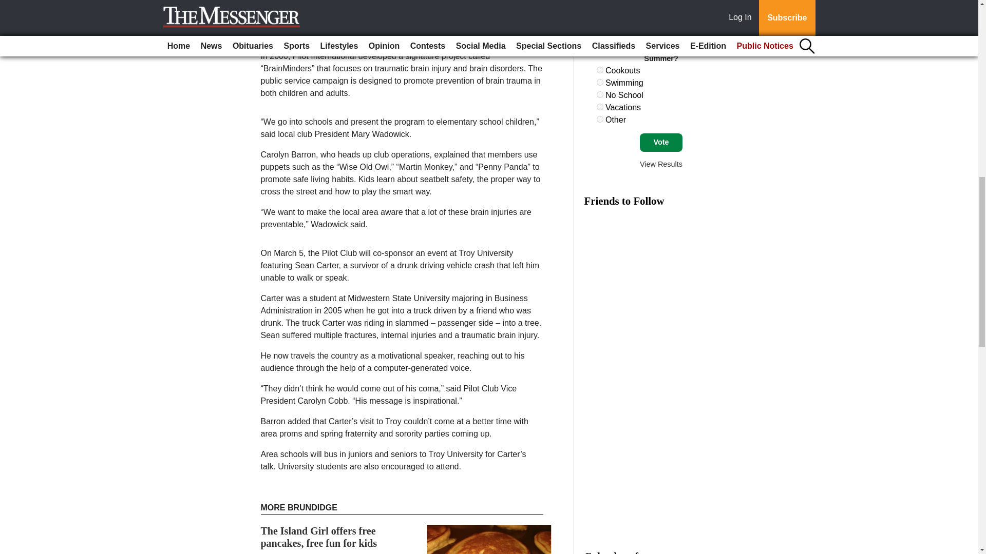 The height and width of the screenshot is (554, 986). I want to click on 7277, so click(600, 107).